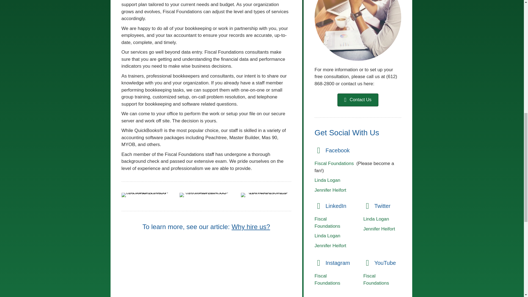 The image size is (528, 297). What do you see at coordinates (145, 195) in the screenshot?
I see `09-ProAdvisor-ADV-263x450-175x300` at bounding box center [145, 195].